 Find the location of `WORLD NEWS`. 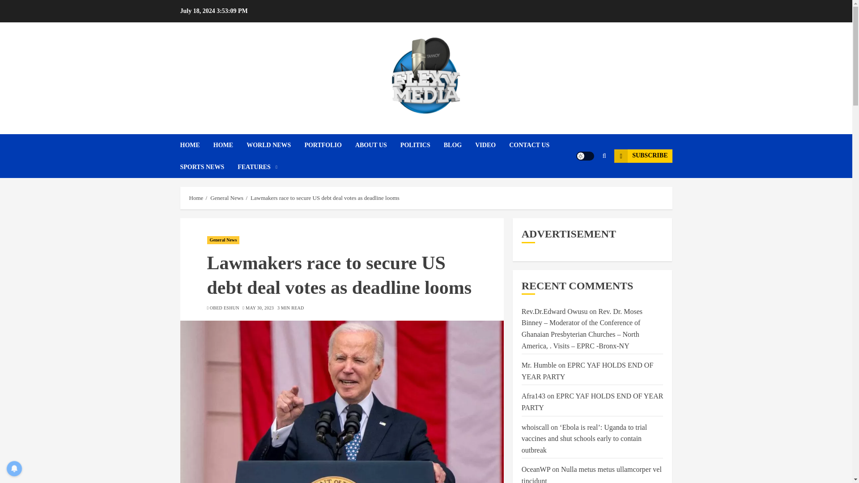

WORLD NEWS is located at coordinates (275, 145).